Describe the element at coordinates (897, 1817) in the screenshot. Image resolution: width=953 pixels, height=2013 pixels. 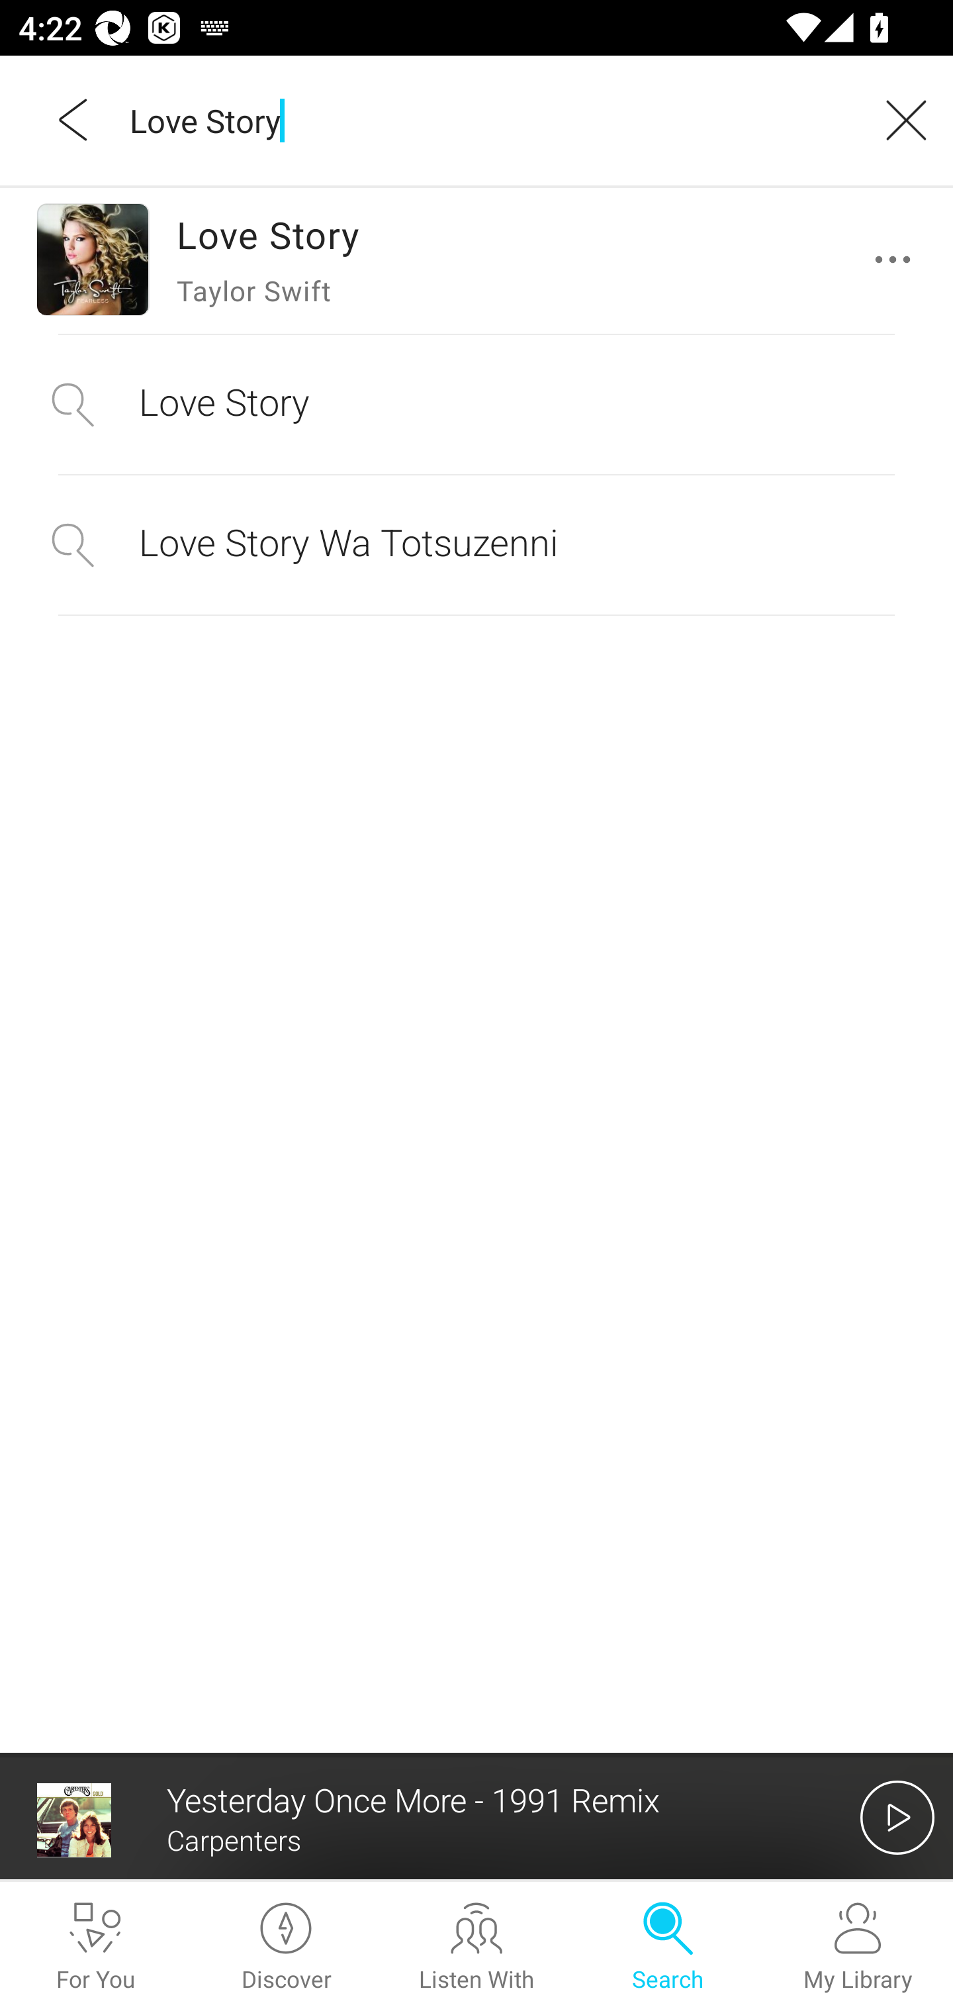
I see `開始播放` at that location.